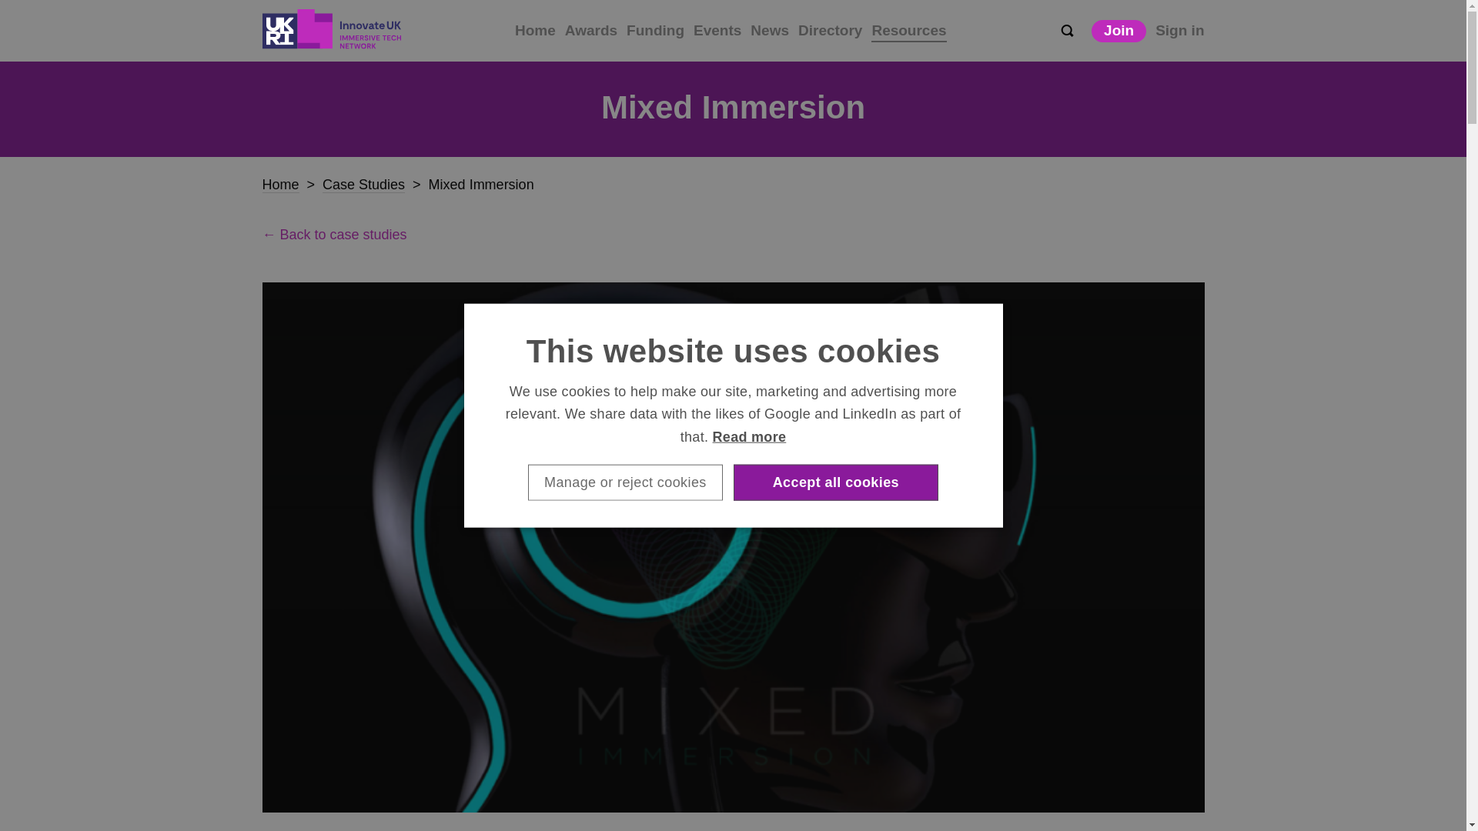  I want to click on Case Studies, so click(363, 185).